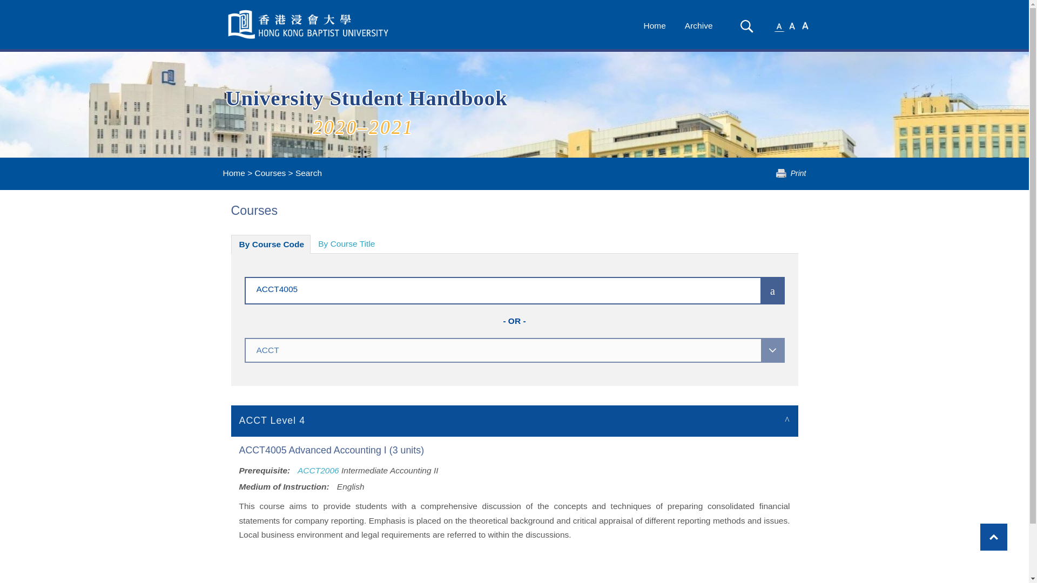 The image size is (1037, 583). Describe the element at coordinates (791, 173) in the screenshot. I see `Print` at that location.